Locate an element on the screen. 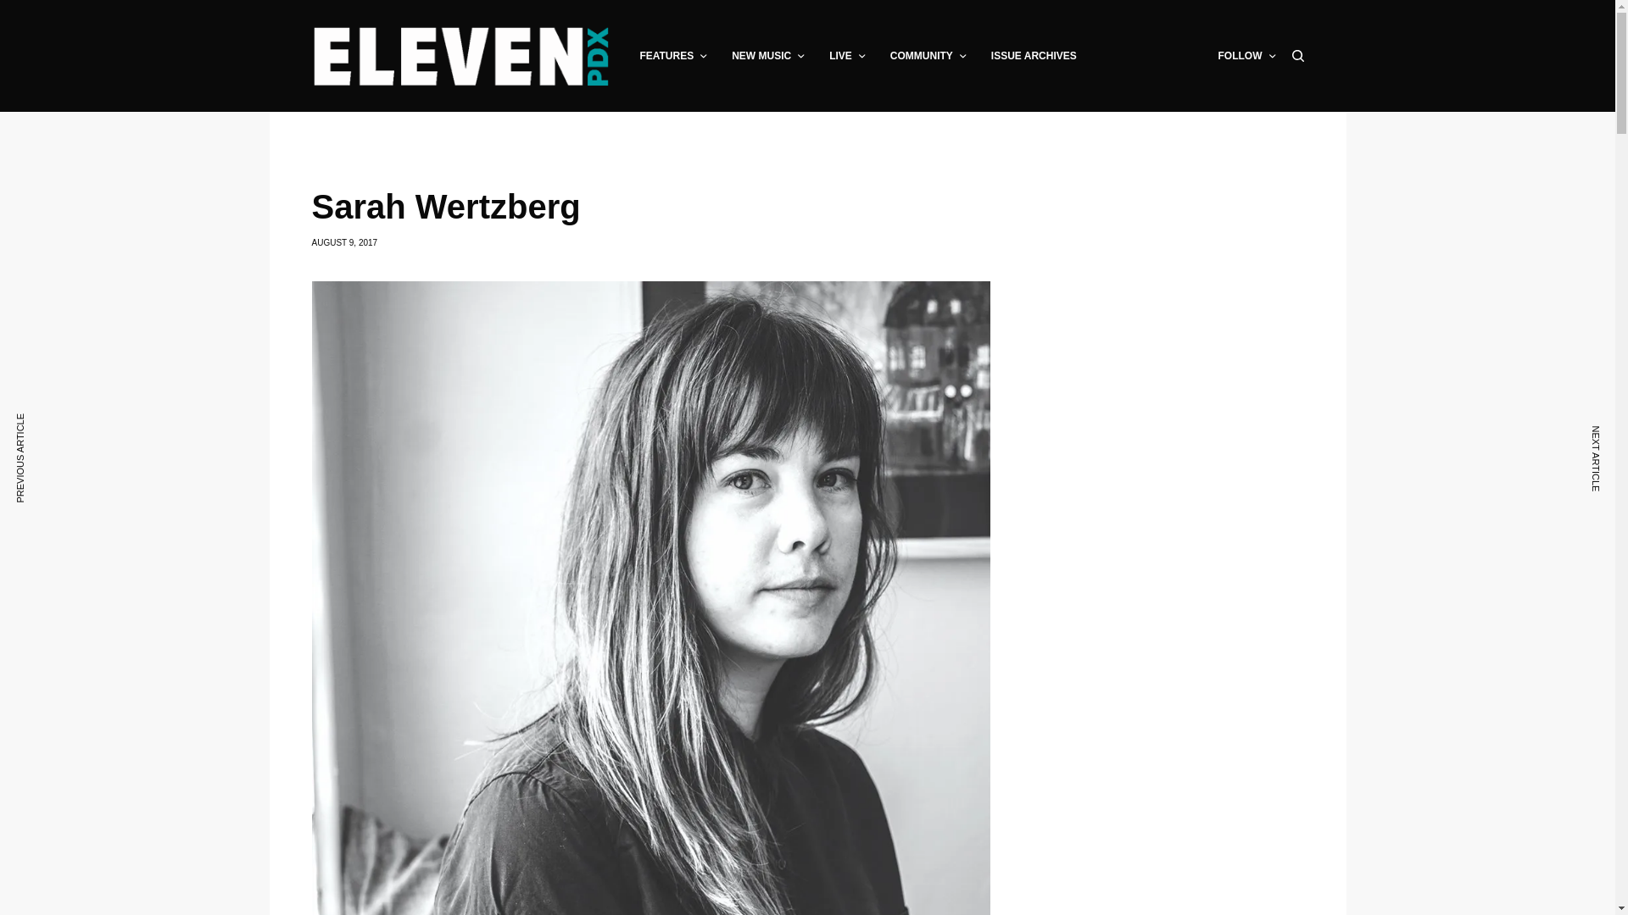 This screenshot has height=915, width=1628. Eleven PDX is located at coordinates (461, 56).